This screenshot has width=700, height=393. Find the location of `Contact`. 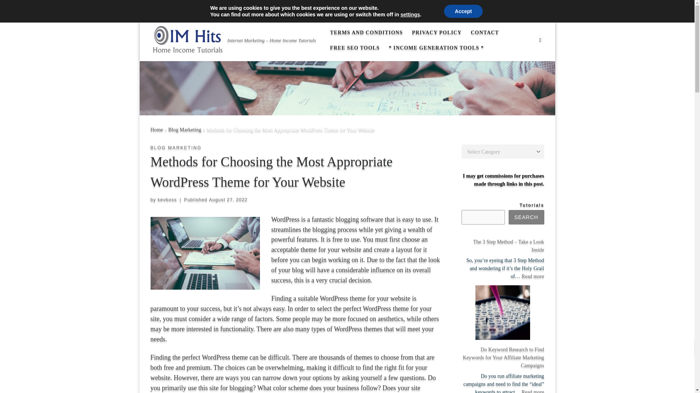

Contact is located at coordinates (260, 10).